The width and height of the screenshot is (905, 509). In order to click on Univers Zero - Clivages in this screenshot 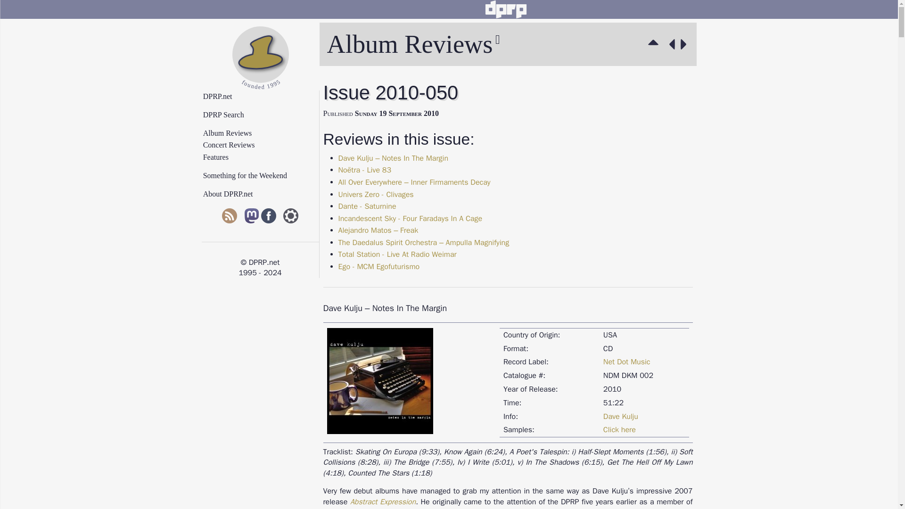, I will do `click(376, 194)`.